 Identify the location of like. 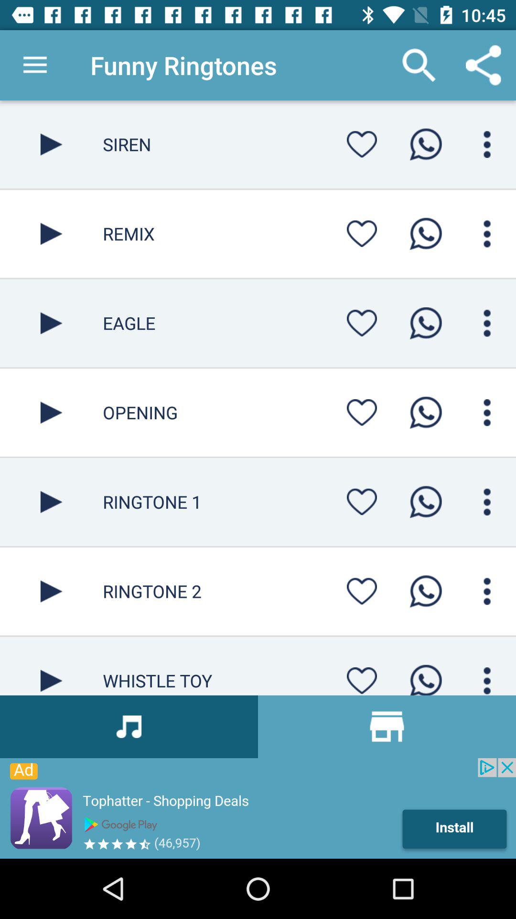
(362, 678).